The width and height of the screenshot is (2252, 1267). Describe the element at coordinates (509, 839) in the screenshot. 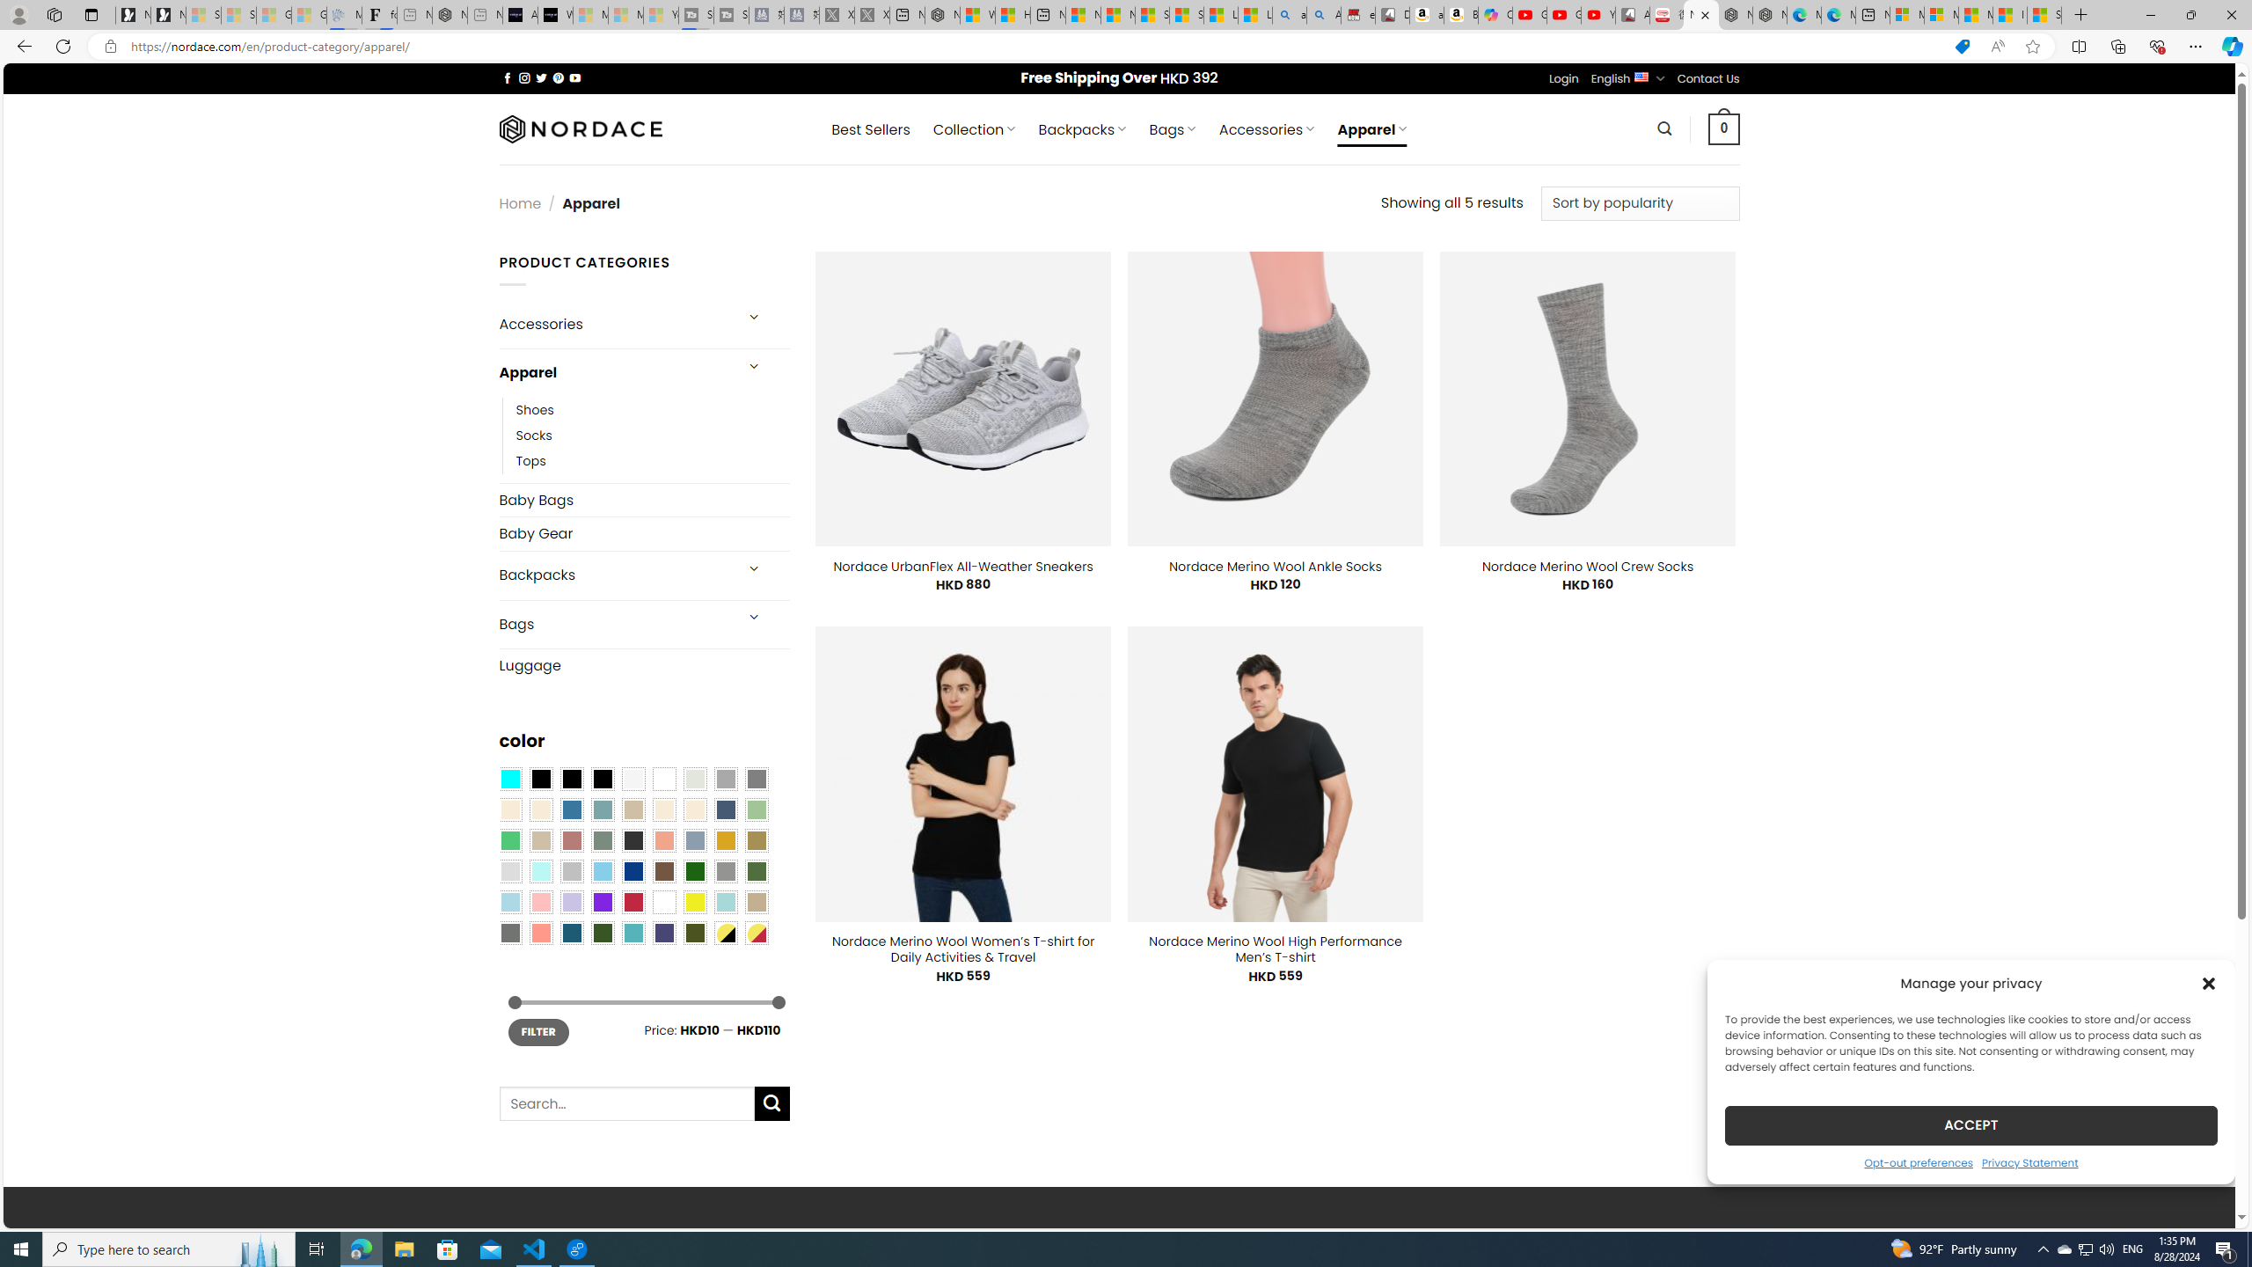

I see `Emerald Green` at that location.